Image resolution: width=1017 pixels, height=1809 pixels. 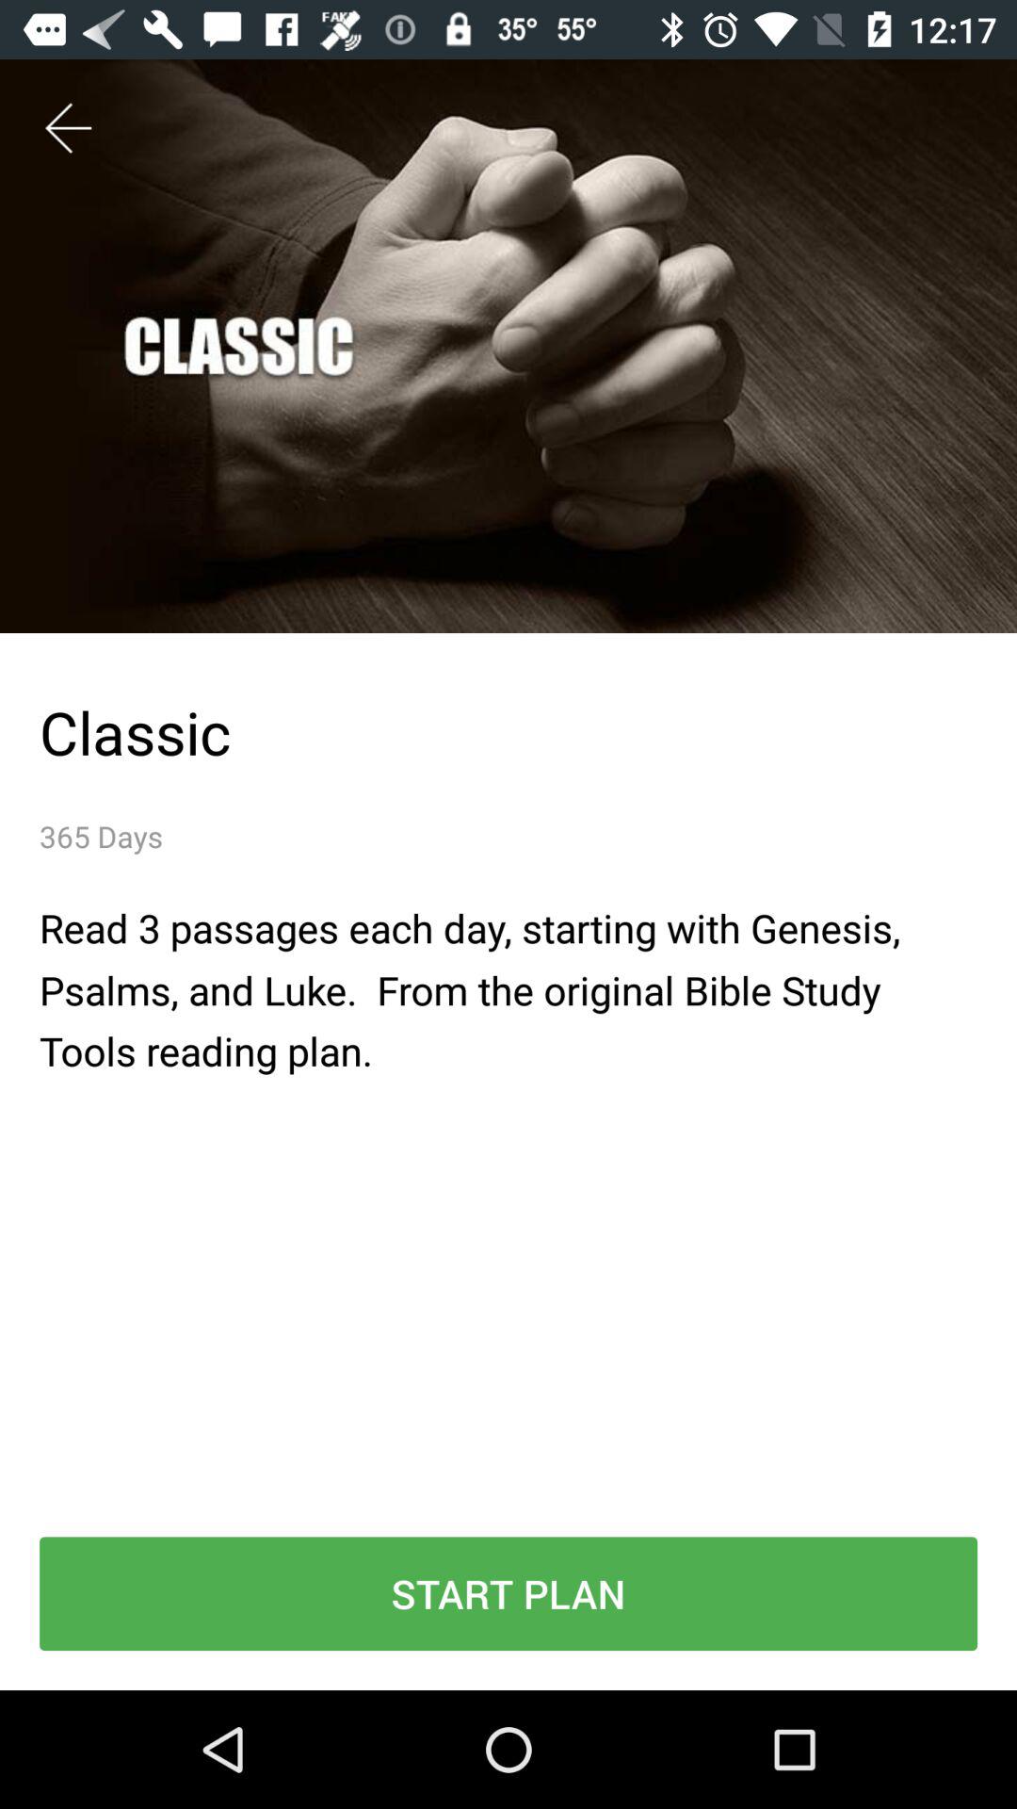 I want to click on turn on start plan icon, so click(x=508, y=1594).